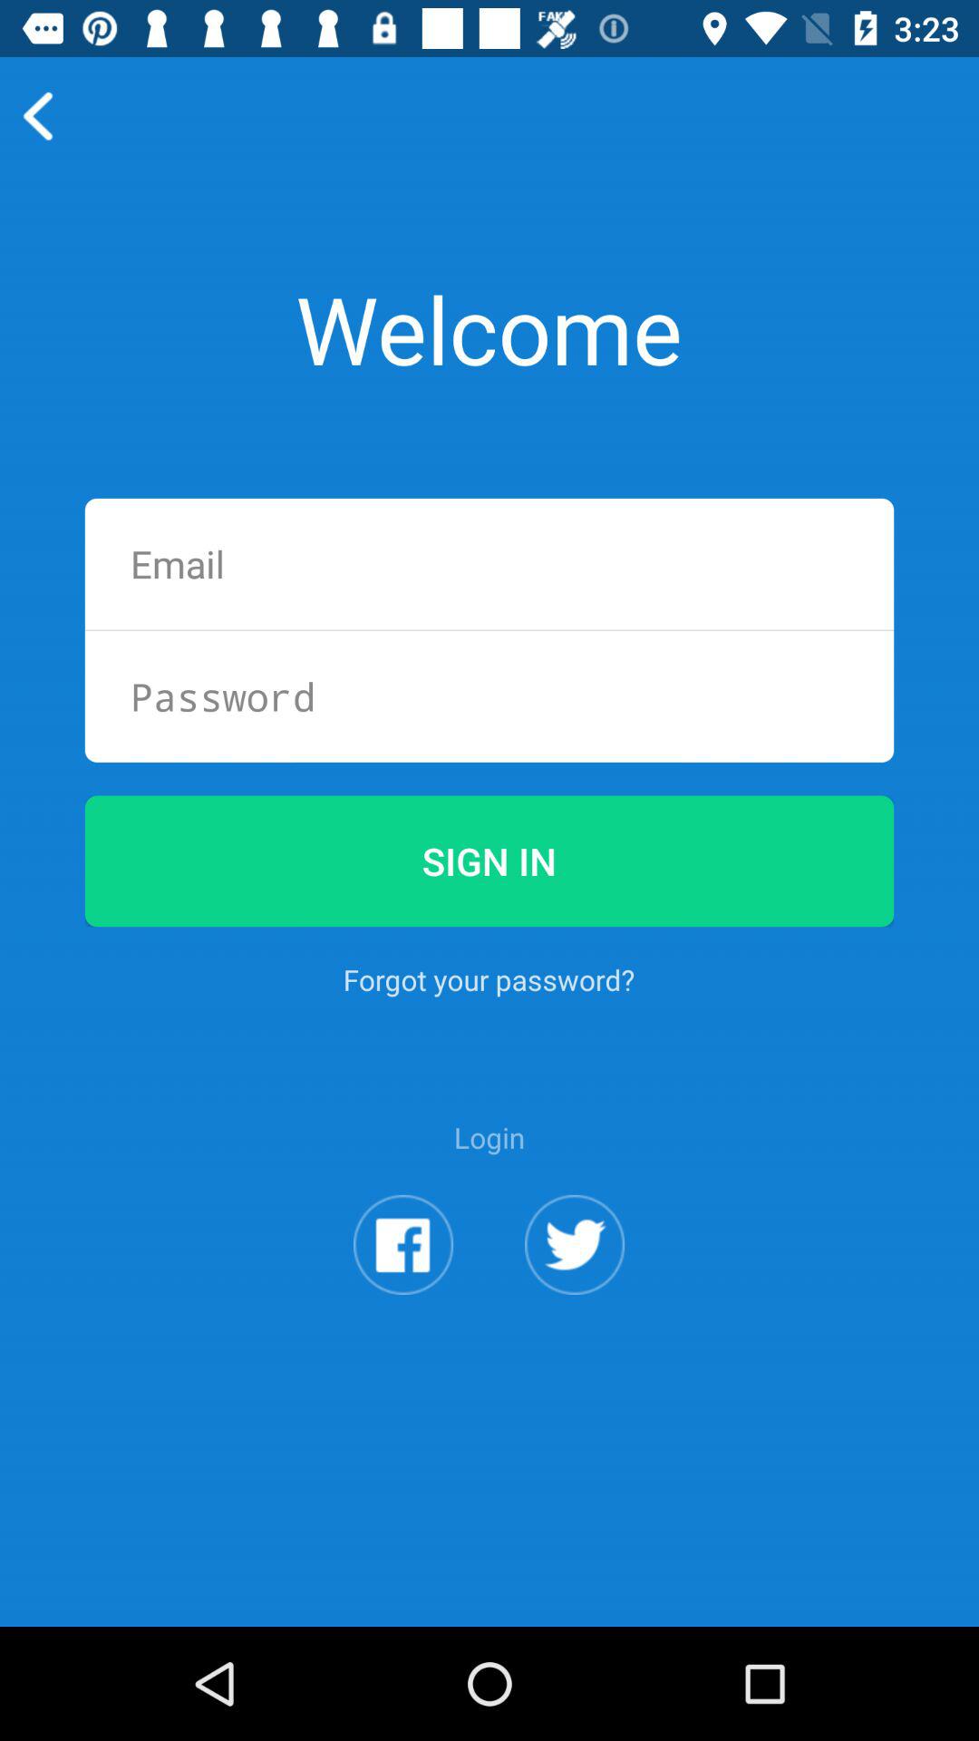  Describe the element at coordinates (489, 564) in the screenshot. I see `enter email to log in` at that location.